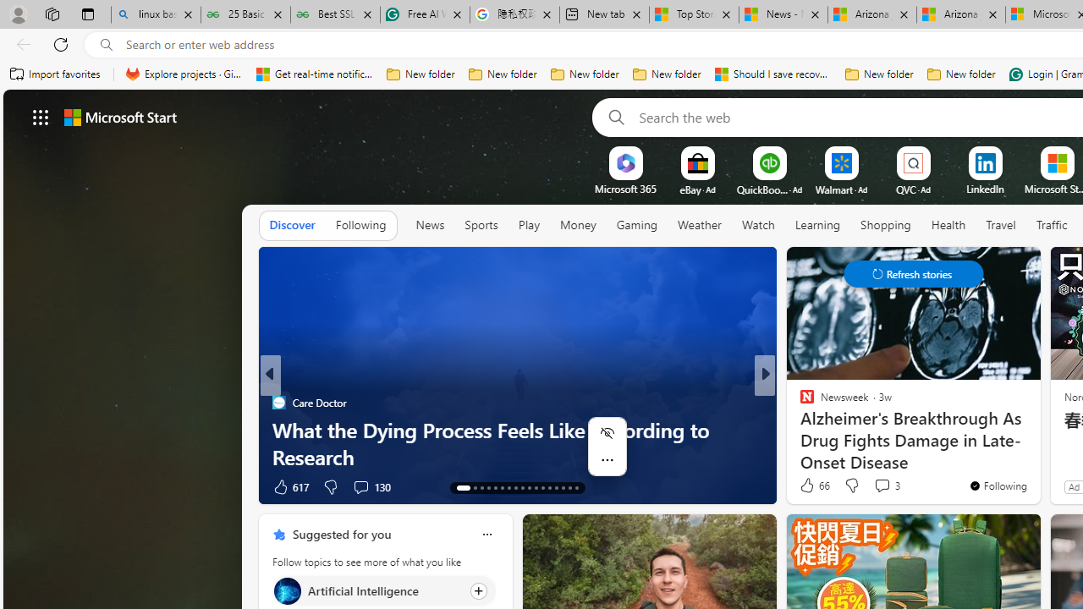 This screenshot has height=609, width=1083. What do you see at coordinates (817, 226) in the screenshot?
I see `Learning` at bounding box center [817, 226].